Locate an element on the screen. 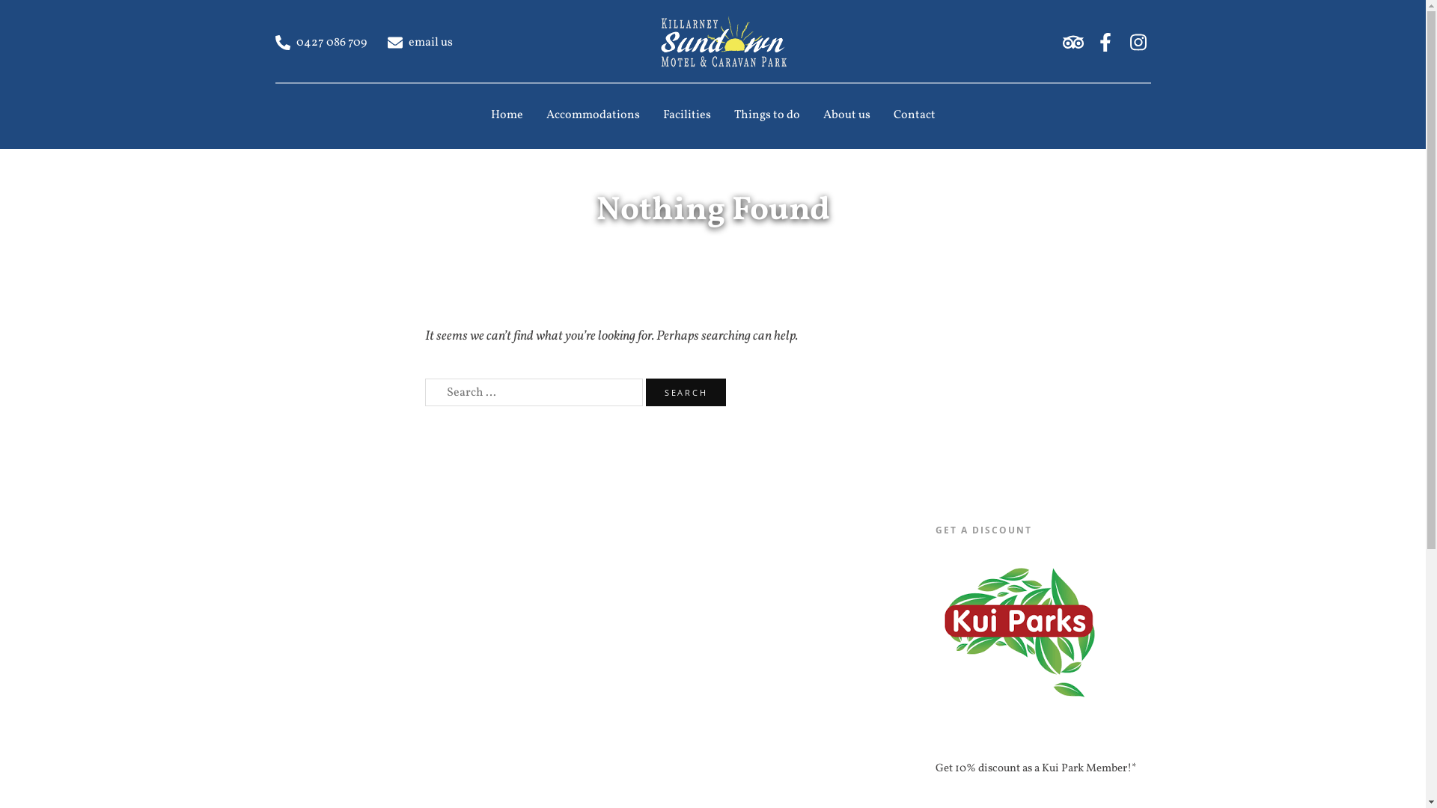 The width and height of the screenshot is (1437, 808). Things to do is located at coordinates (766, 115).